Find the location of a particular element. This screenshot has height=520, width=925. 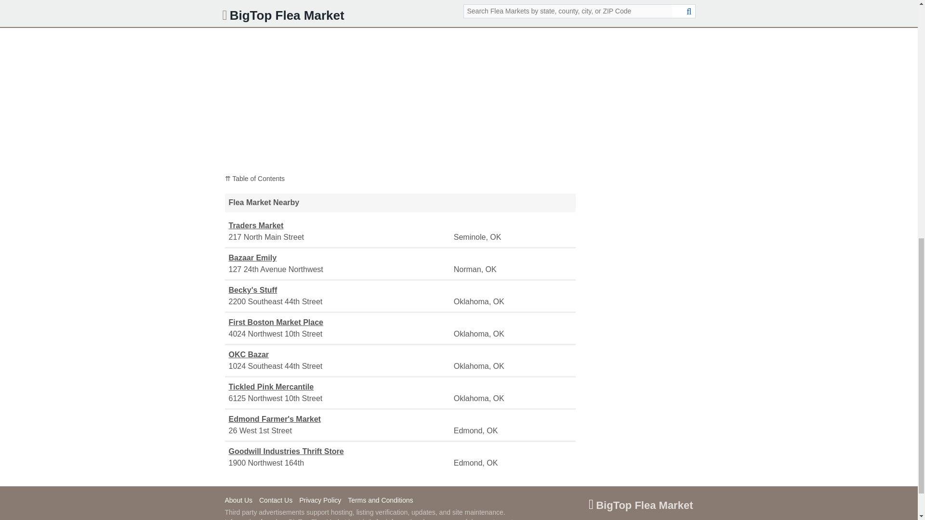

Goodwill Industries Thrift Store in Edmond, Oklahoma is located at coordinates (340, 452).